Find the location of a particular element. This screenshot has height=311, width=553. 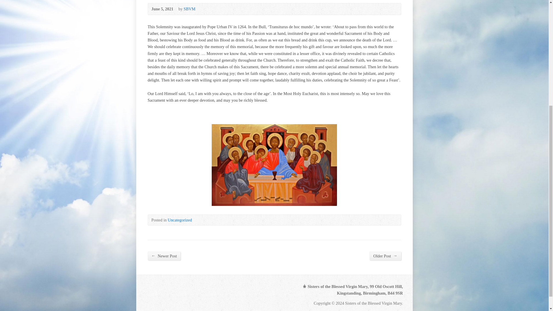

SBVM is located at coordinates (189, 9).